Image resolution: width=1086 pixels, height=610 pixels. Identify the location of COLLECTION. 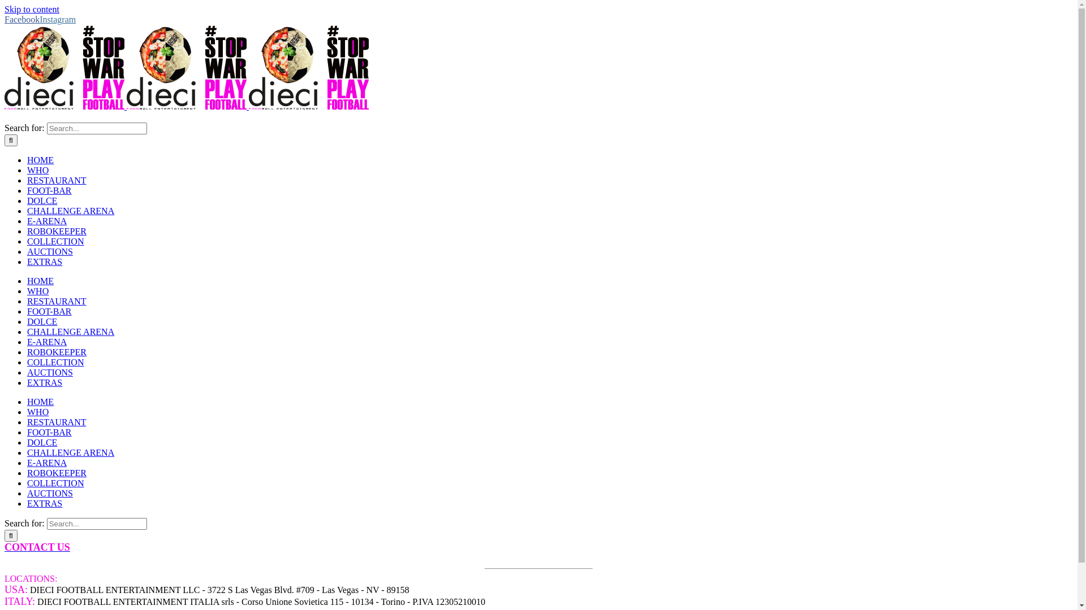
(55, 483).